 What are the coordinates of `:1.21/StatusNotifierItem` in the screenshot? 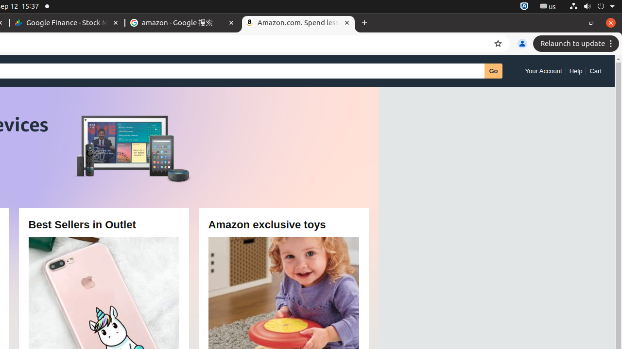 It's located at (548, 7).